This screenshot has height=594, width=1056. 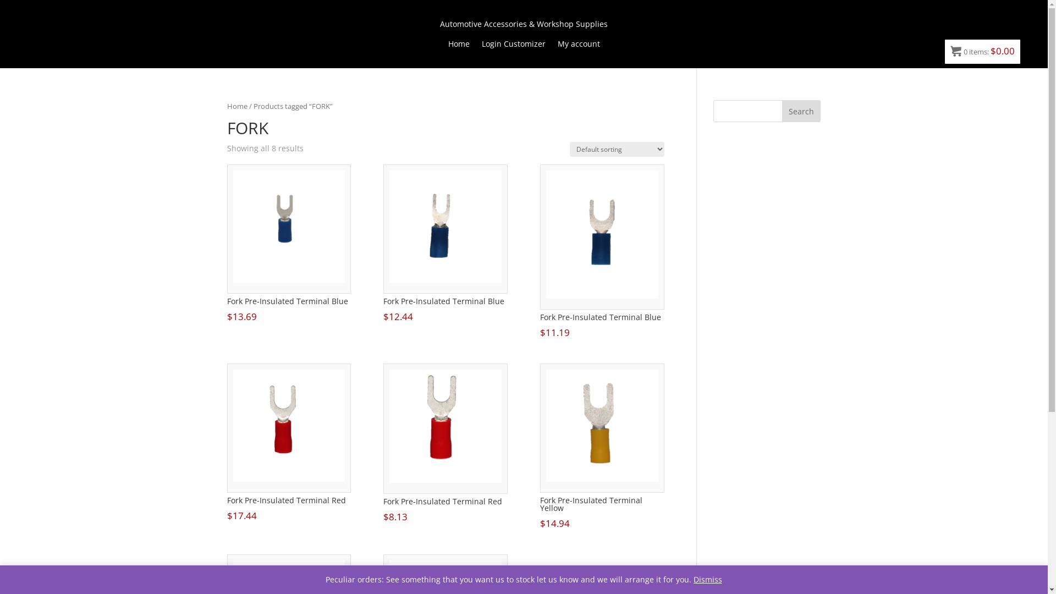 I want to click on Fork Pre-Insulated Terminal Blue
$13.69, so click(x=288, y=244).